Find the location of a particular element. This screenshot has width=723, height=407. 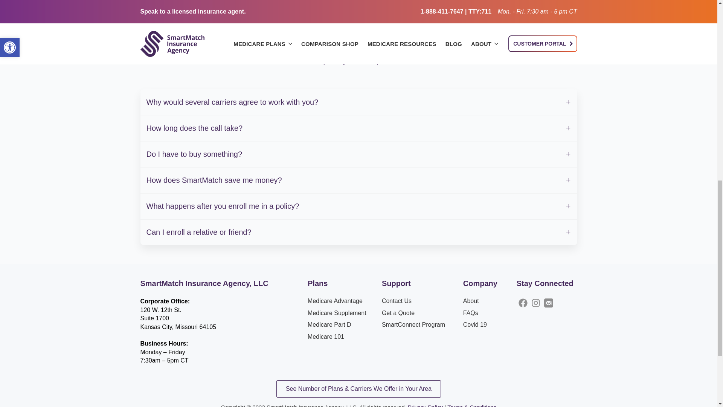

Medicare Supplement is located at coordinates (337, 313).